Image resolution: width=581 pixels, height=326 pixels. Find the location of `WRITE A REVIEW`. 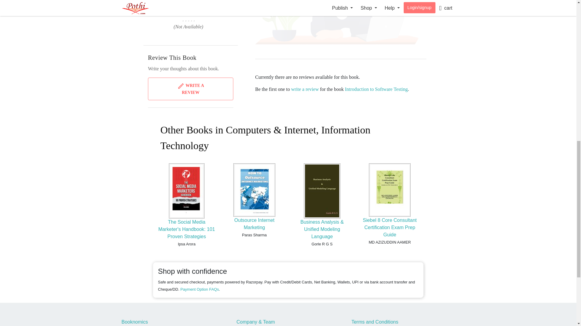

WRITE A REVIEW is located at coordinates (191, 89).